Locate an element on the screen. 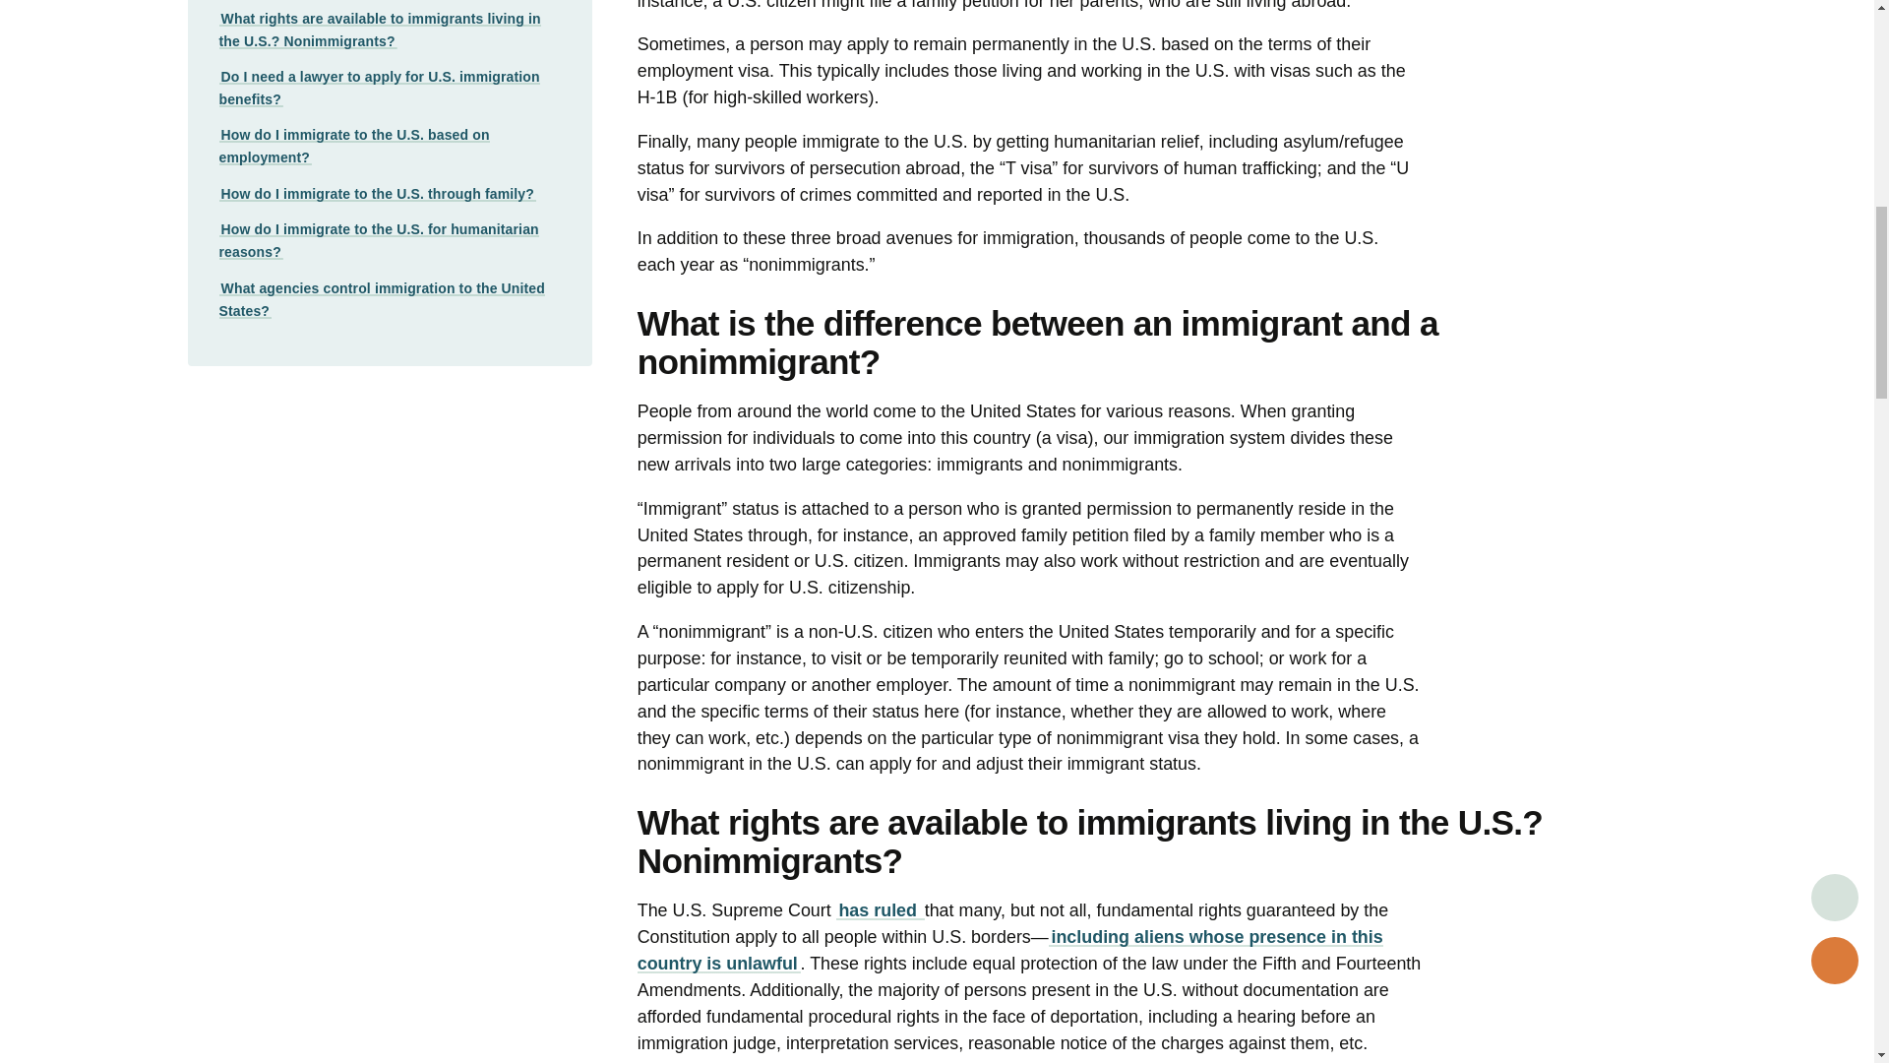 Image resolution: width=1889 pixels, height=1063 pixels. has ruled is located at coordinates (881, 909).